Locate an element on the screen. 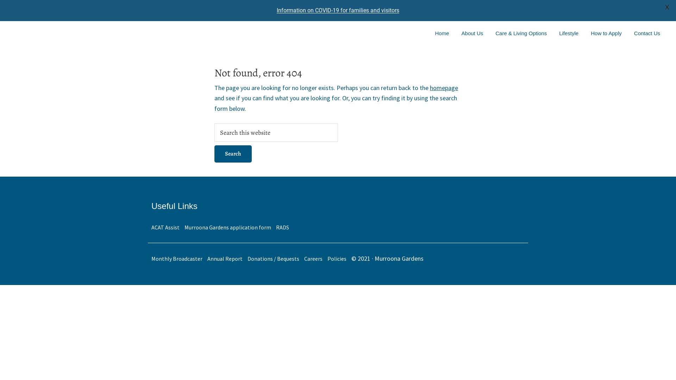 The width and height of the screenshot is (676, 380). RADS is located at coordinates (284, 227).